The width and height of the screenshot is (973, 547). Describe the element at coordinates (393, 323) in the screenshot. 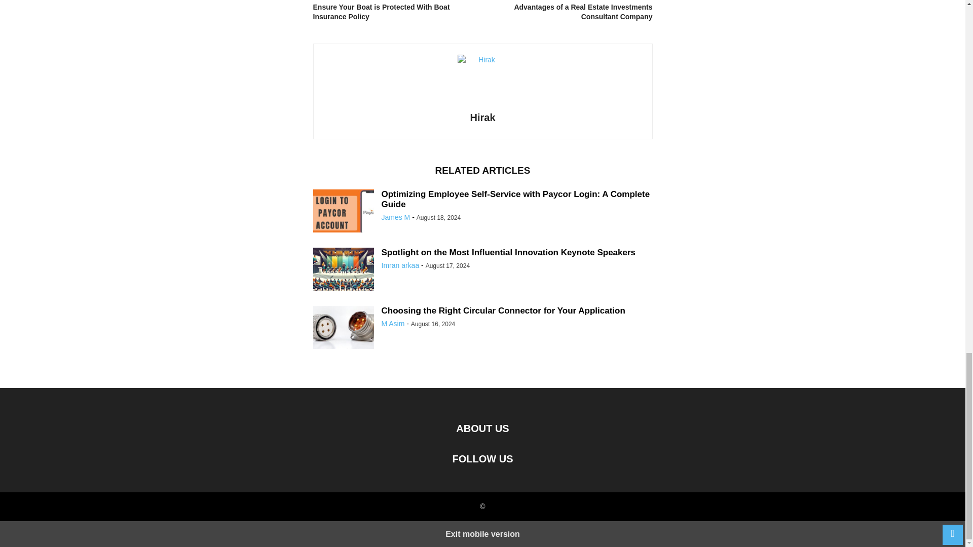

I see `M Asim` at that location.